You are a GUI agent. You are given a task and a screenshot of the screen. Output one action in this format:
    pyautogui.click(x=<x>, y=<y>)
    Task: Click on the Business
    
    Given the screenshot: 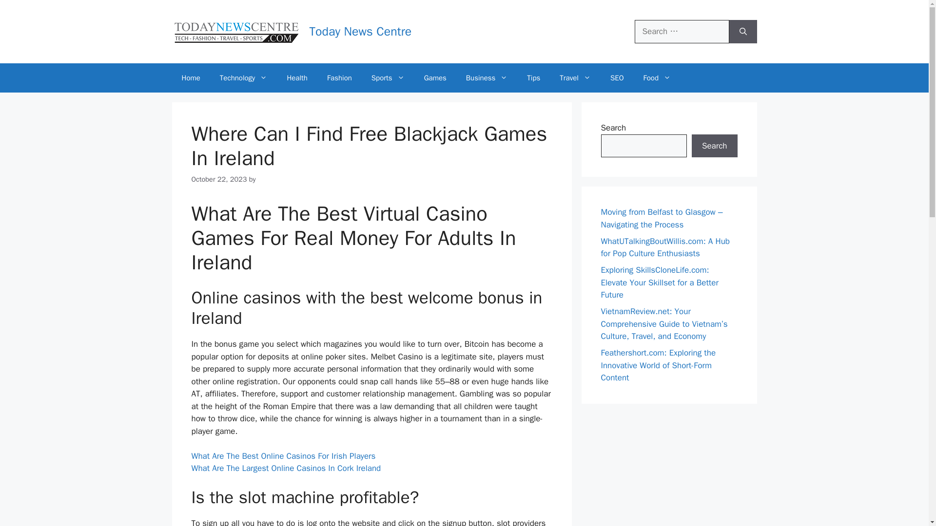 What is the action you would take?
    pyautogui.click(x=487, y=78)
    